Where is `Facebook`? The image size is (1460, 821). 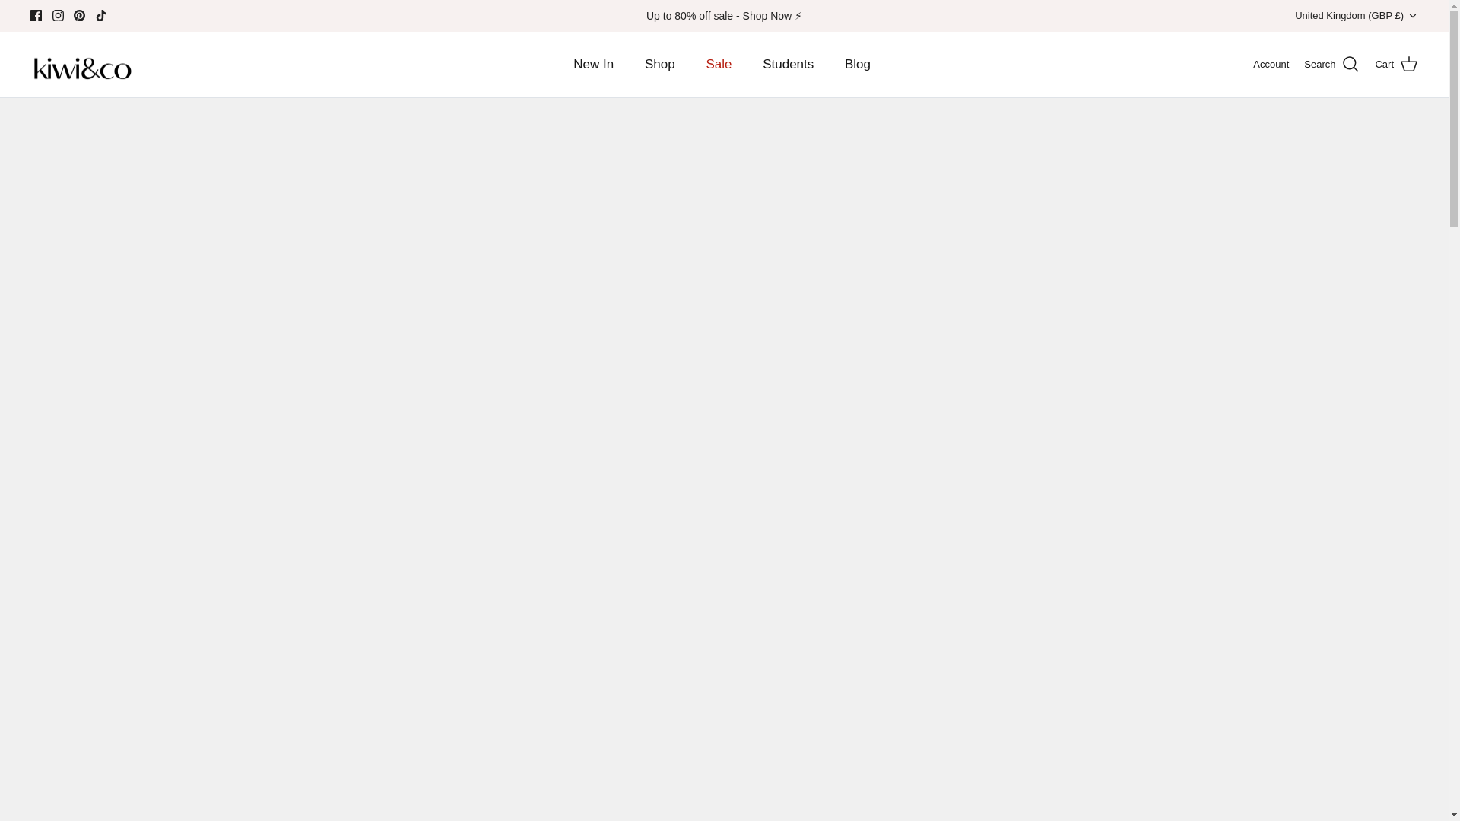 Facebook is located at coordinates (36, 15).